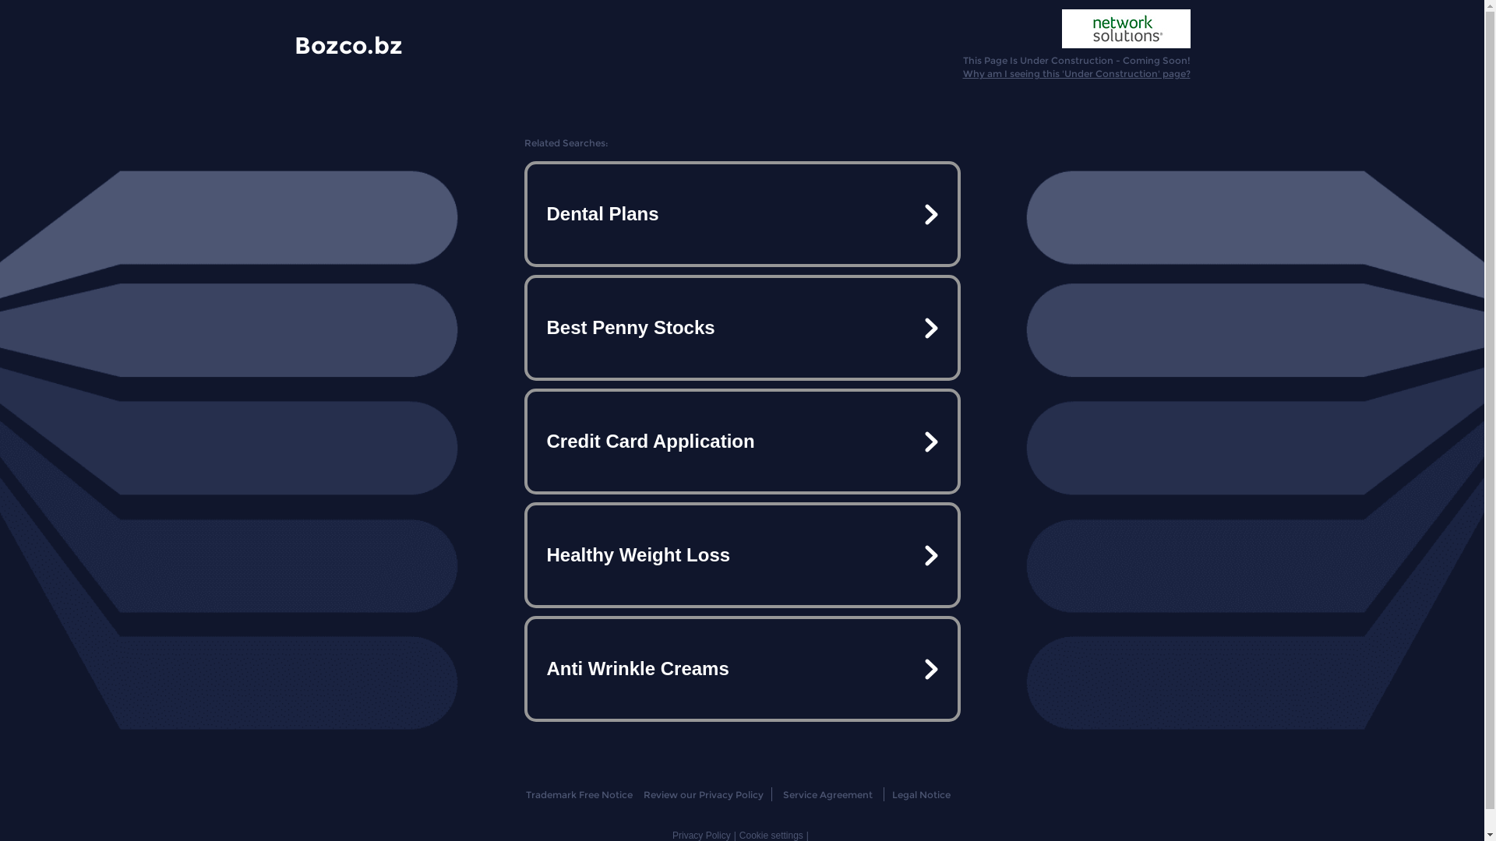 The width and height of the screenshot is (1496, 841). What do you see at coordinates (742, 442) in the screenshot?
I see `Credit Card Application` at bounding box center [742, 442].